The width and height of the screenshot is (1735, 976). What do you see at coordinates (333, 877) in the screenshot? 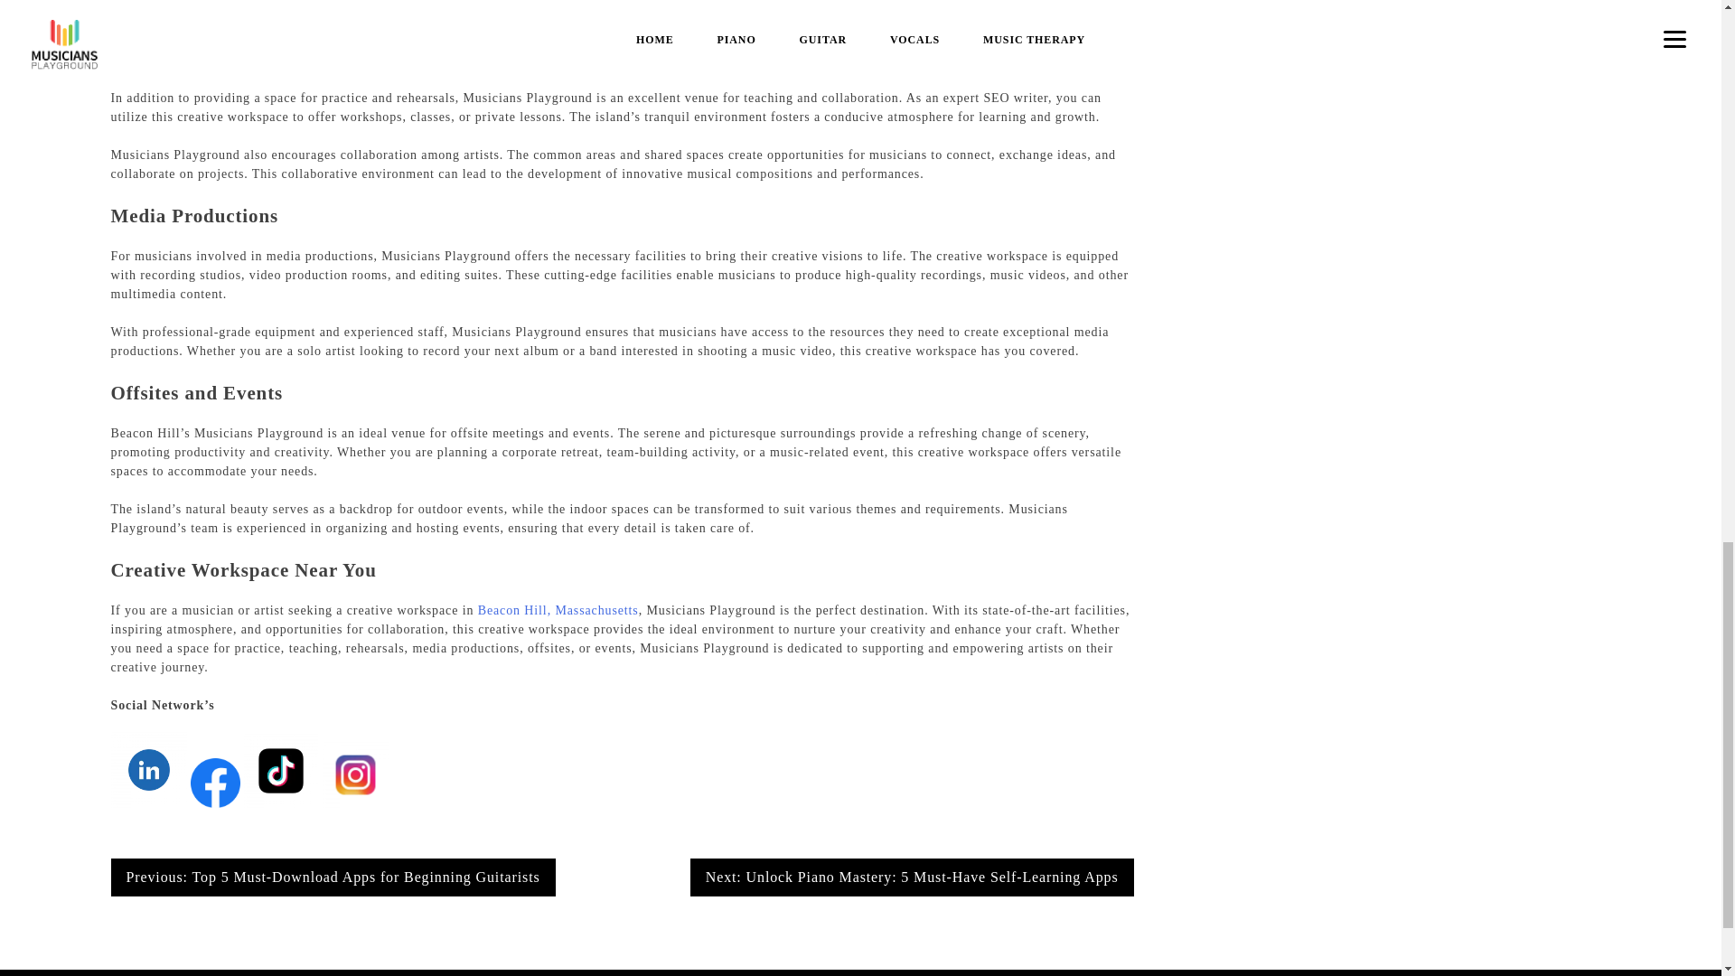
I see `Previous: Top 5 Must-Download Apps for Beginning Guitarists` at bounding box center [333, 877].